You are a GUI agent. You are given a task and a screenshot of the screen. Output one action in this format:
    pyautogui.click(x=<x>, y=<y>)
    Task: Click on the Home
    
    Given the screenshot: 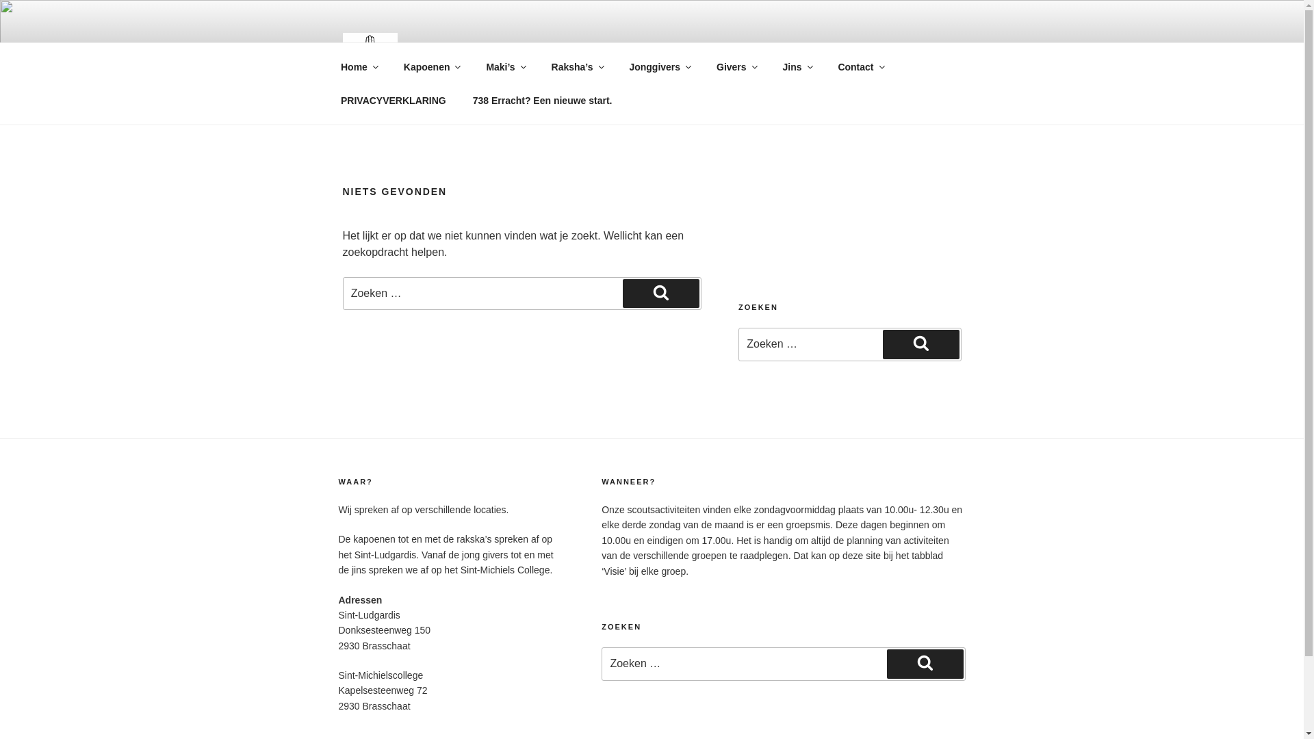 What is the action you would take?
    pyautogui.click(x=359, y=67)
    